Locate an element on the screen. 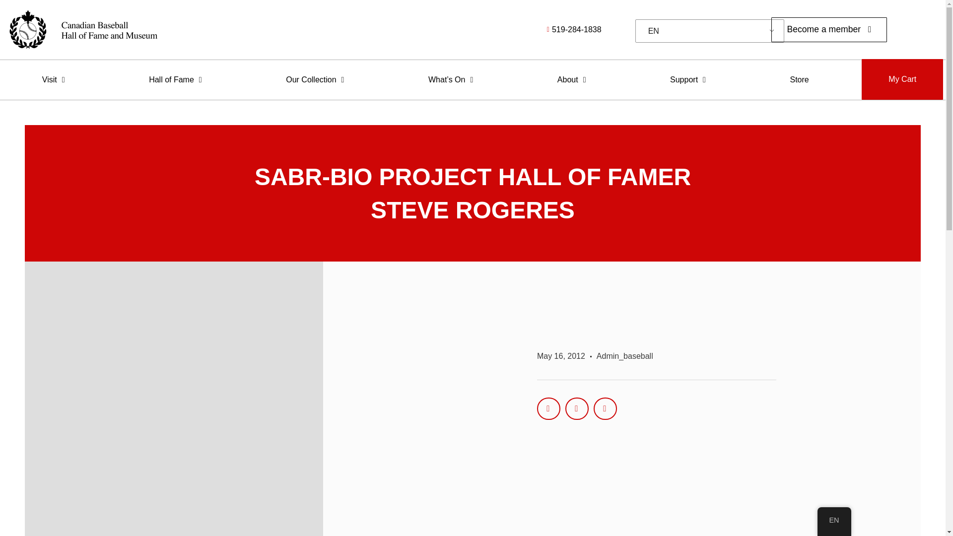  519-284-1838 is located at coordinates (513, 30).